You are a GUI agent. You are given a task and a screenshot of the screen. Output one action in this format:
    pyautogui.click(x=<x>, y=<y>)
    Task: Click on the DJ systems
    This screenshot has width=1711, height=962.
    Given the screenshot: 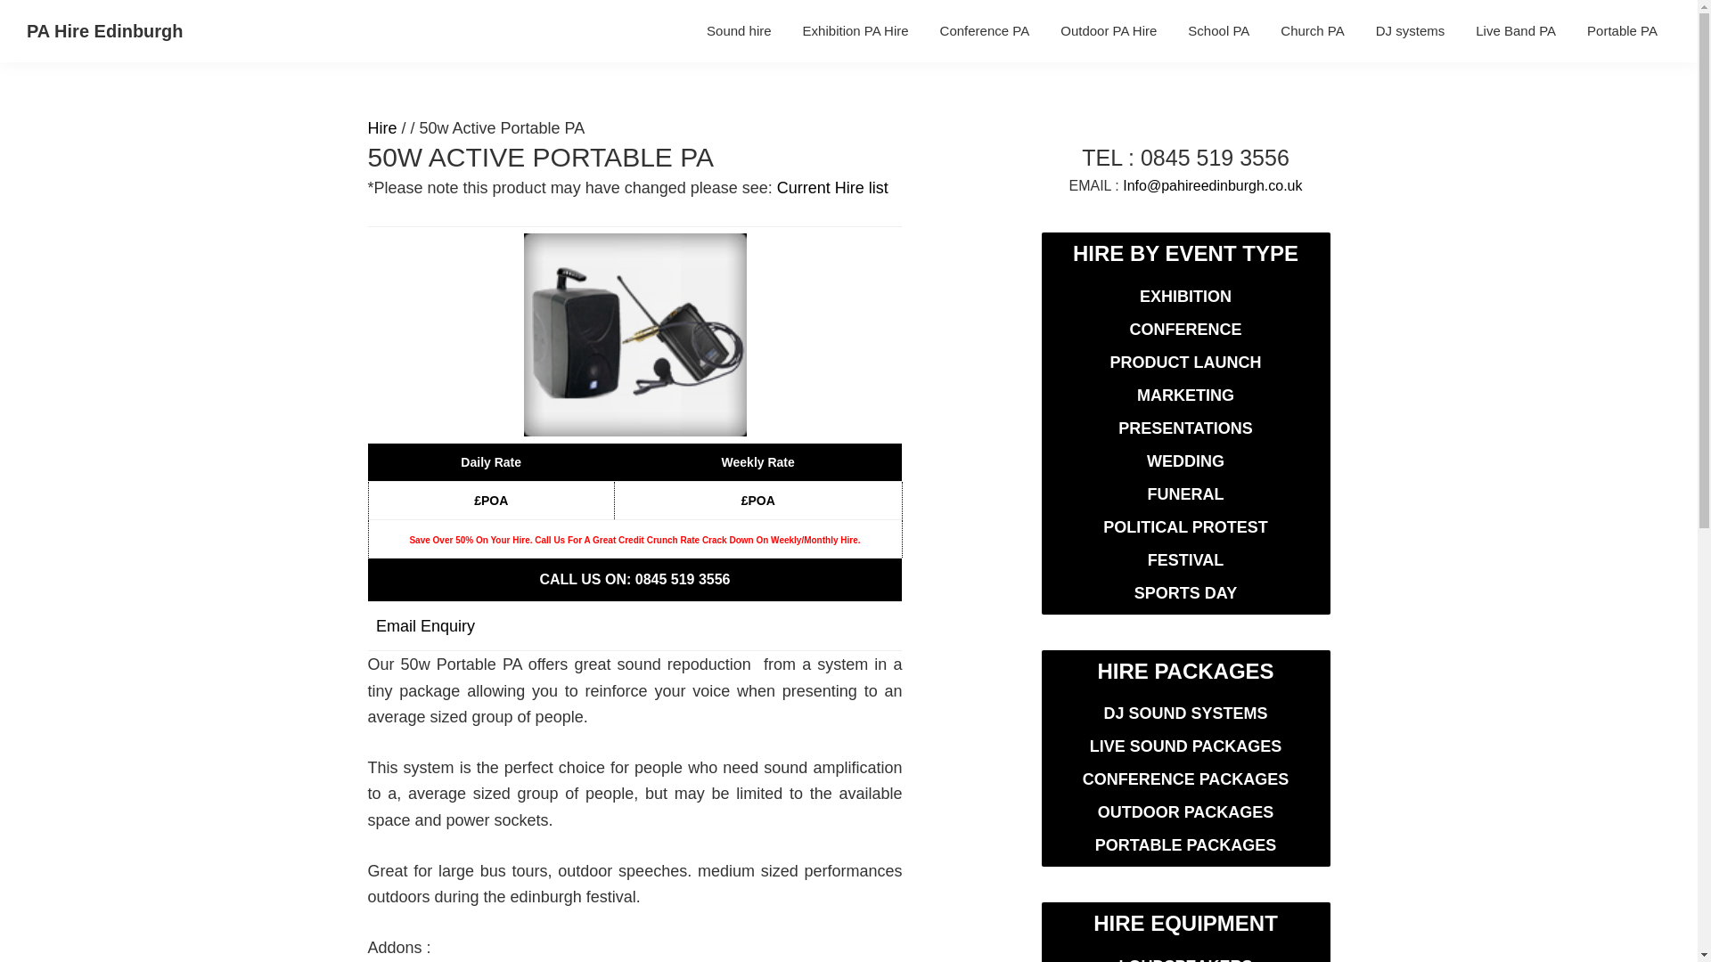 What is the action you would take?
    pyautogui.click(x=1410, y=30)
    